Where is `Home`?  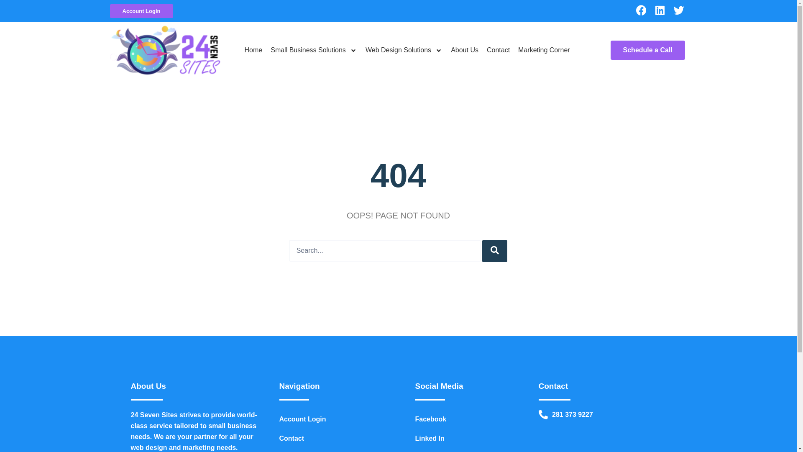
Home is located at coordinates (253, 50).